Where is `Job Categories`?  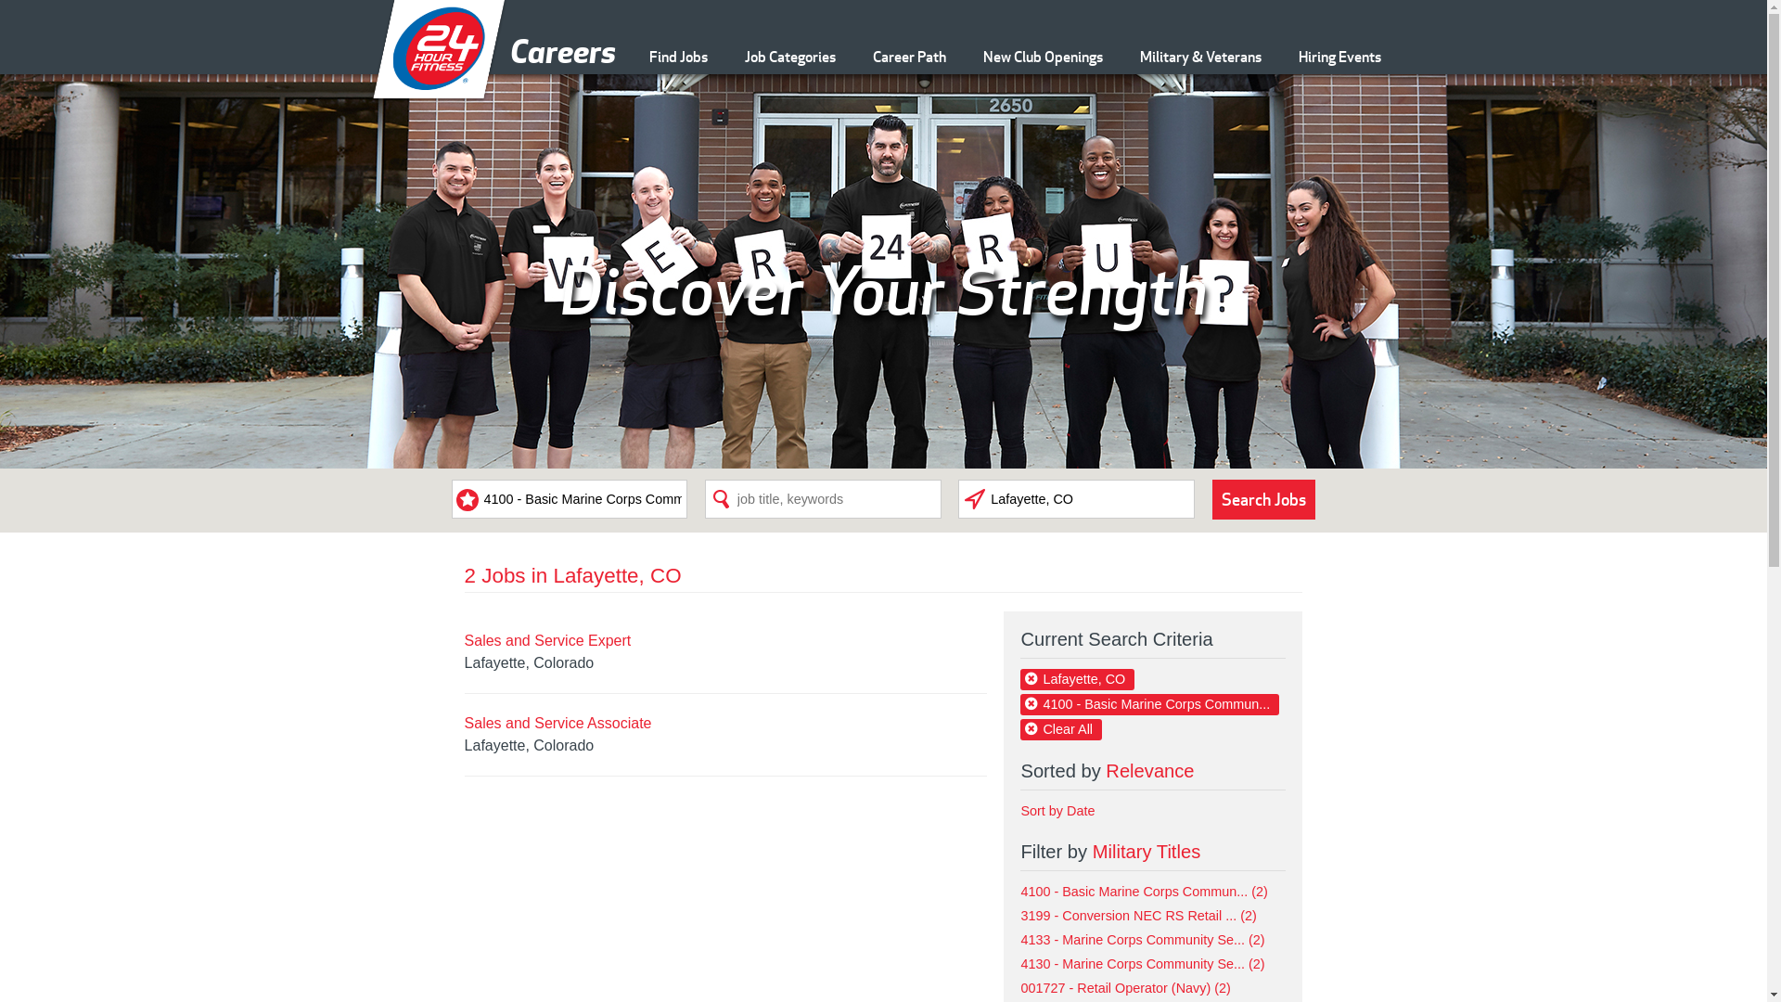 Job Categories is located at coordinates (789, 53).